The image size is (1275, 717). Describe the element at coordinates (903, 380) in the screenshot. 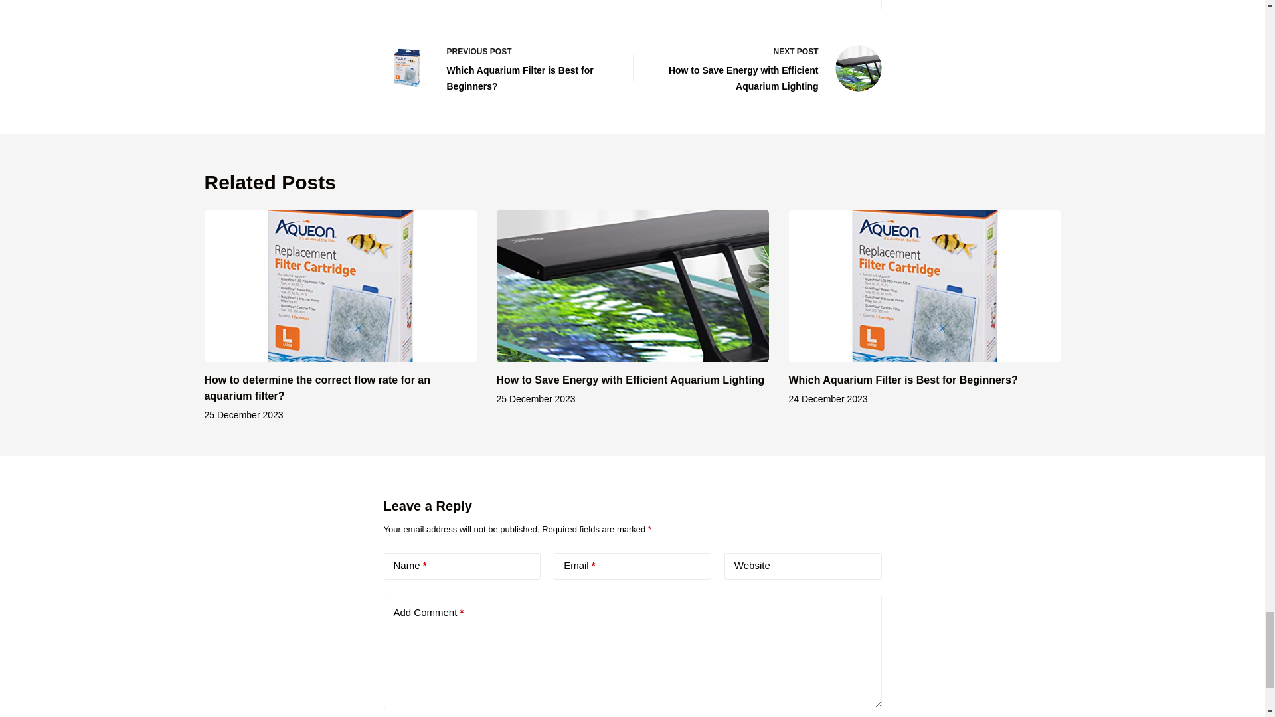

I see `Which Aquarium Filter is Best for Beginners?` at that location.